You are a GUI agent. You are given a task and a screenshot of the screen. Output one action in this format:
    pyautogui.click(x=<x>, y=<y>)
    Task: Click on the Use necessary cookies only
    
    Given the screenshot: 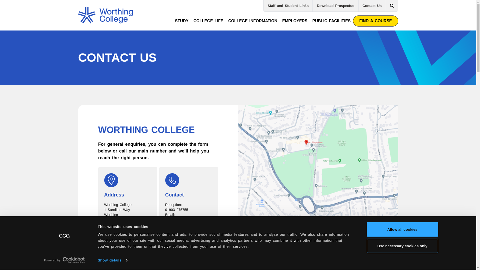 What is the action you would take?
    pyautogui.click(x=402, y=245)
    